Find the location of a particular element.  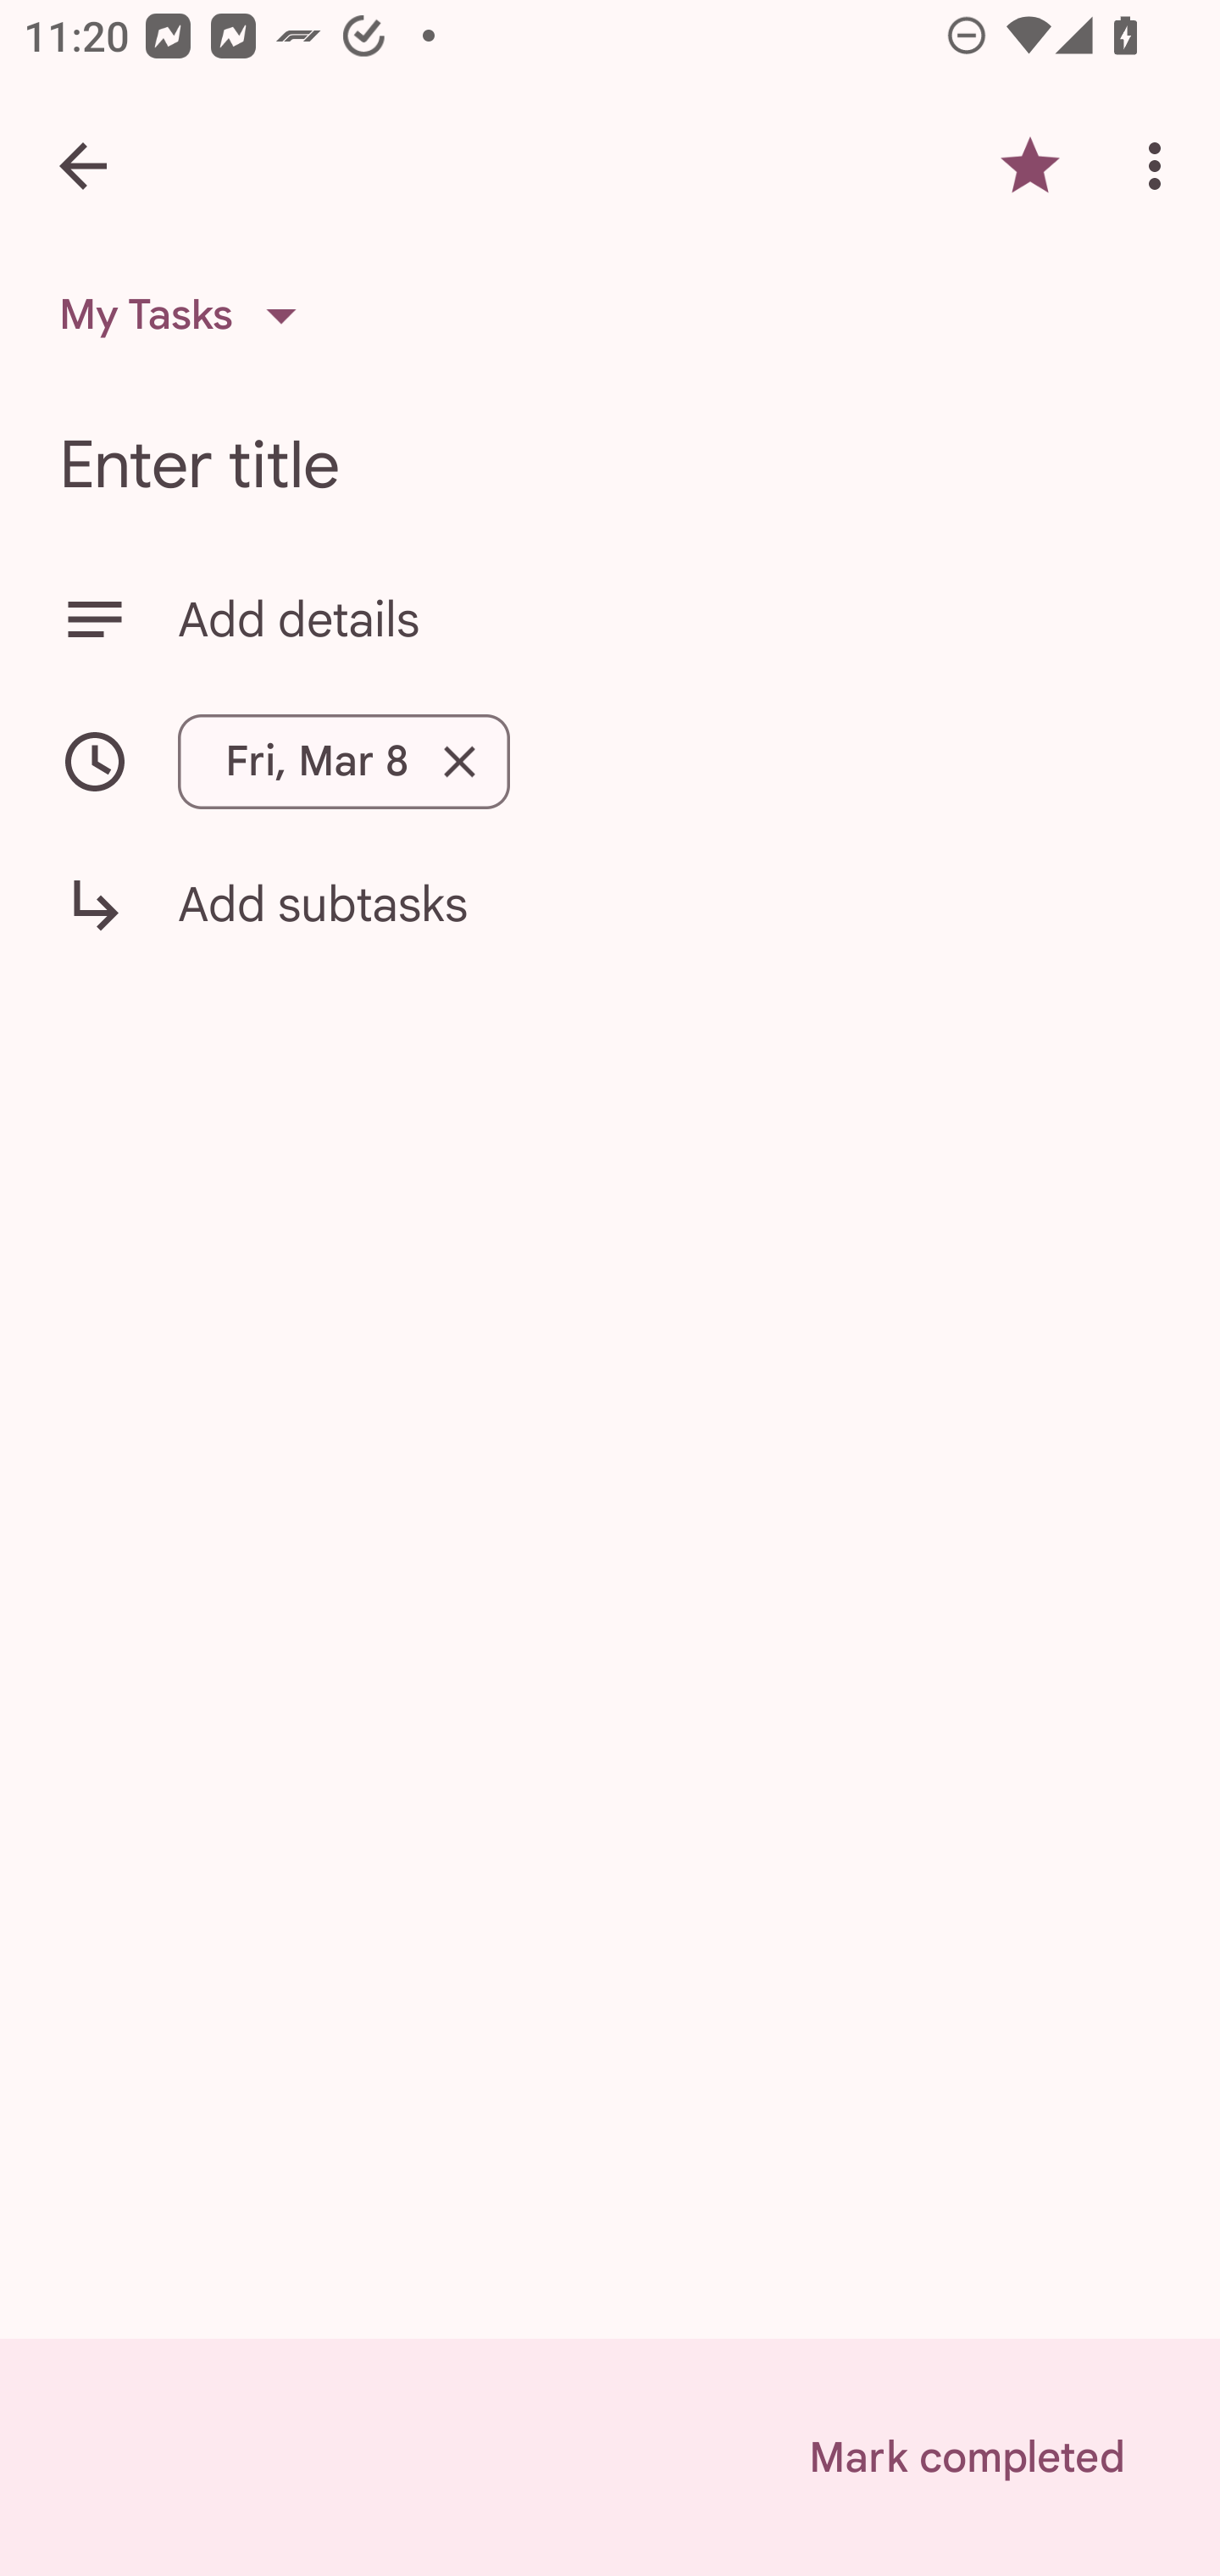

Add details is located at coordinates (610, 619).